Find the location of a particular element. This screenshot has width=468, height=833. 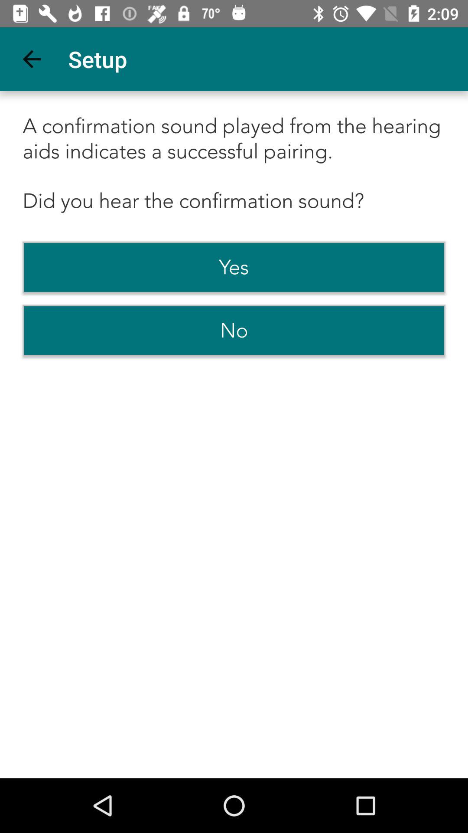

jump to the no is located at coordinates (234, 331).